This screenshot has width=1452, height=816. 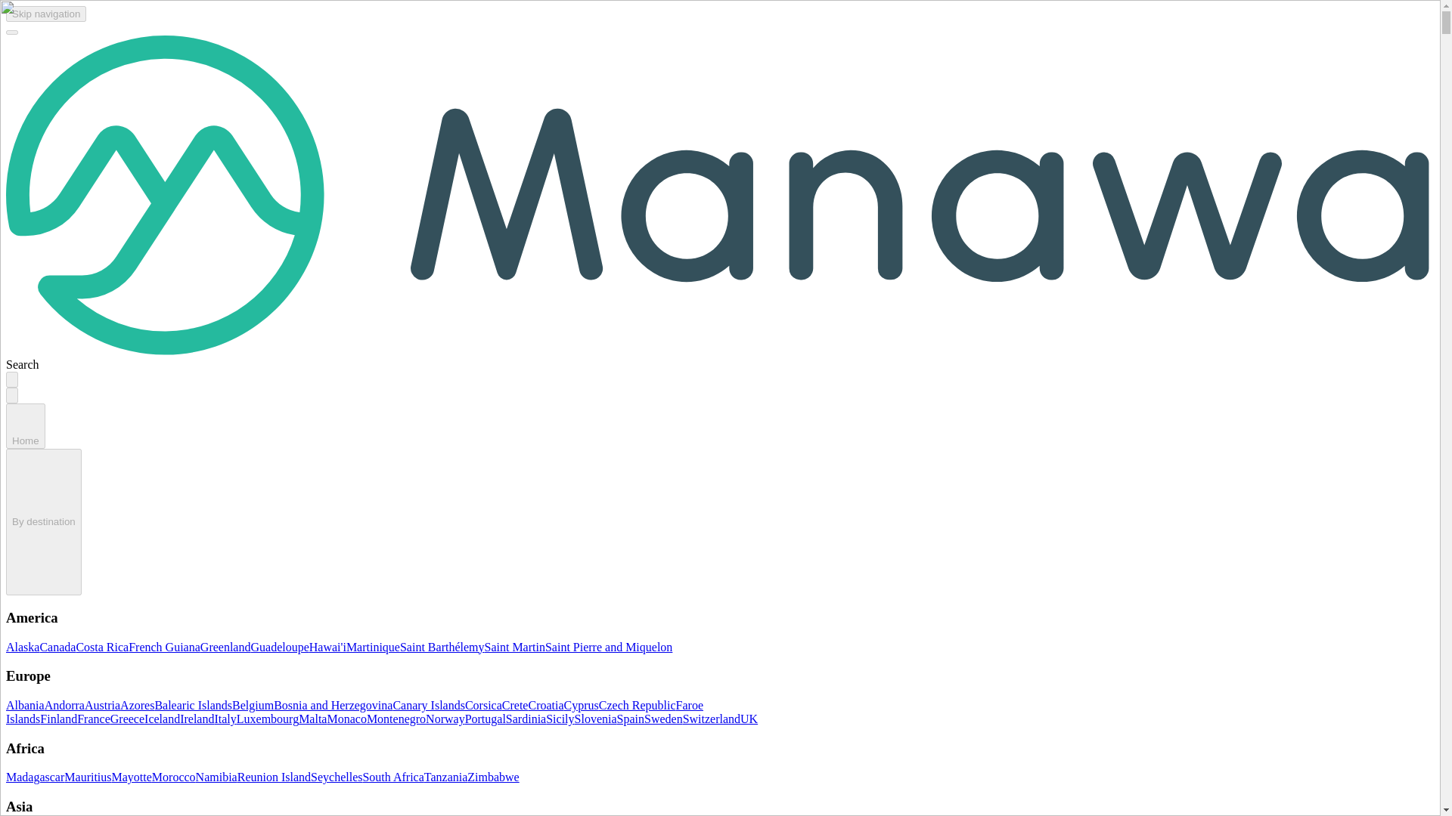 I want to click on Skip navigation, so click(x=45, y=12).